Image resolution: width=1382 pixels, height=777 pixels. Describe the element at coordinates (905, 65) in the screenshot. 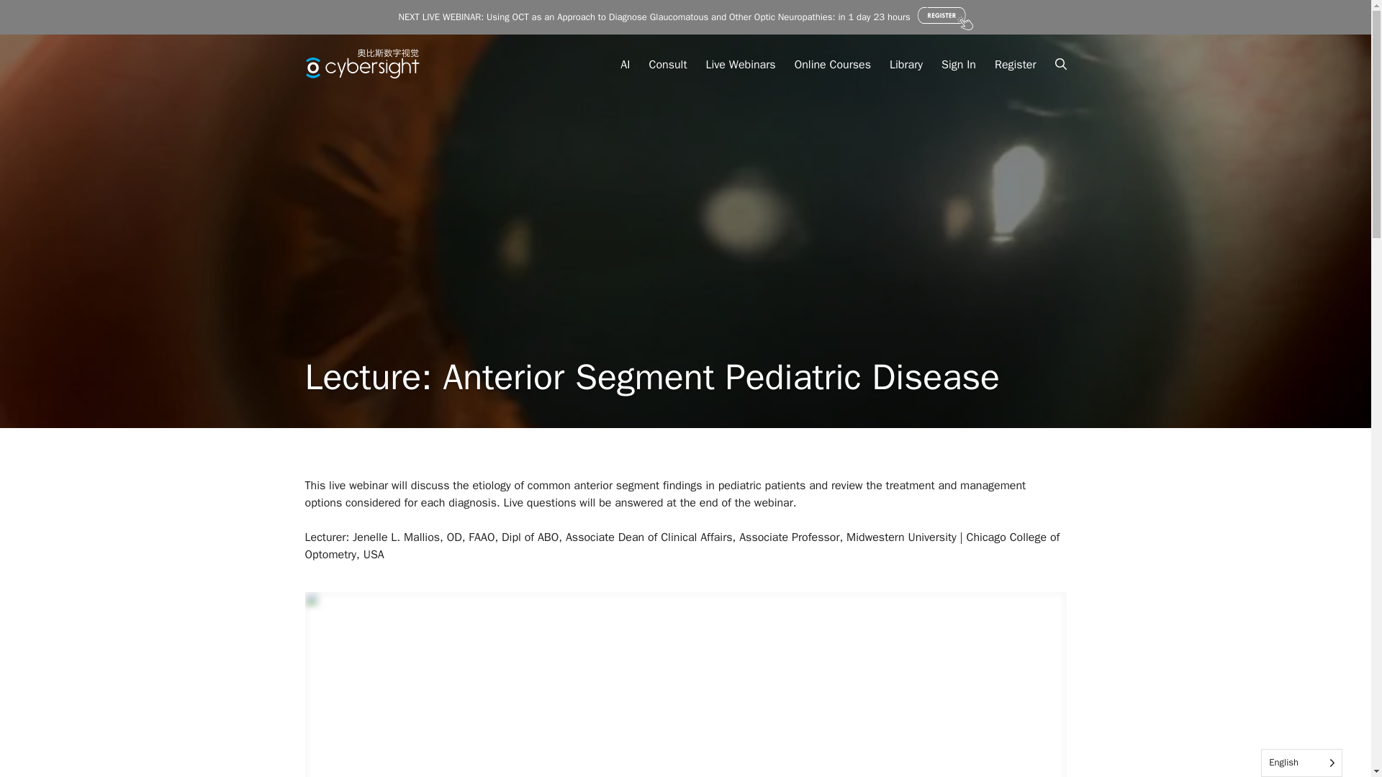

I see `Library` at that location.